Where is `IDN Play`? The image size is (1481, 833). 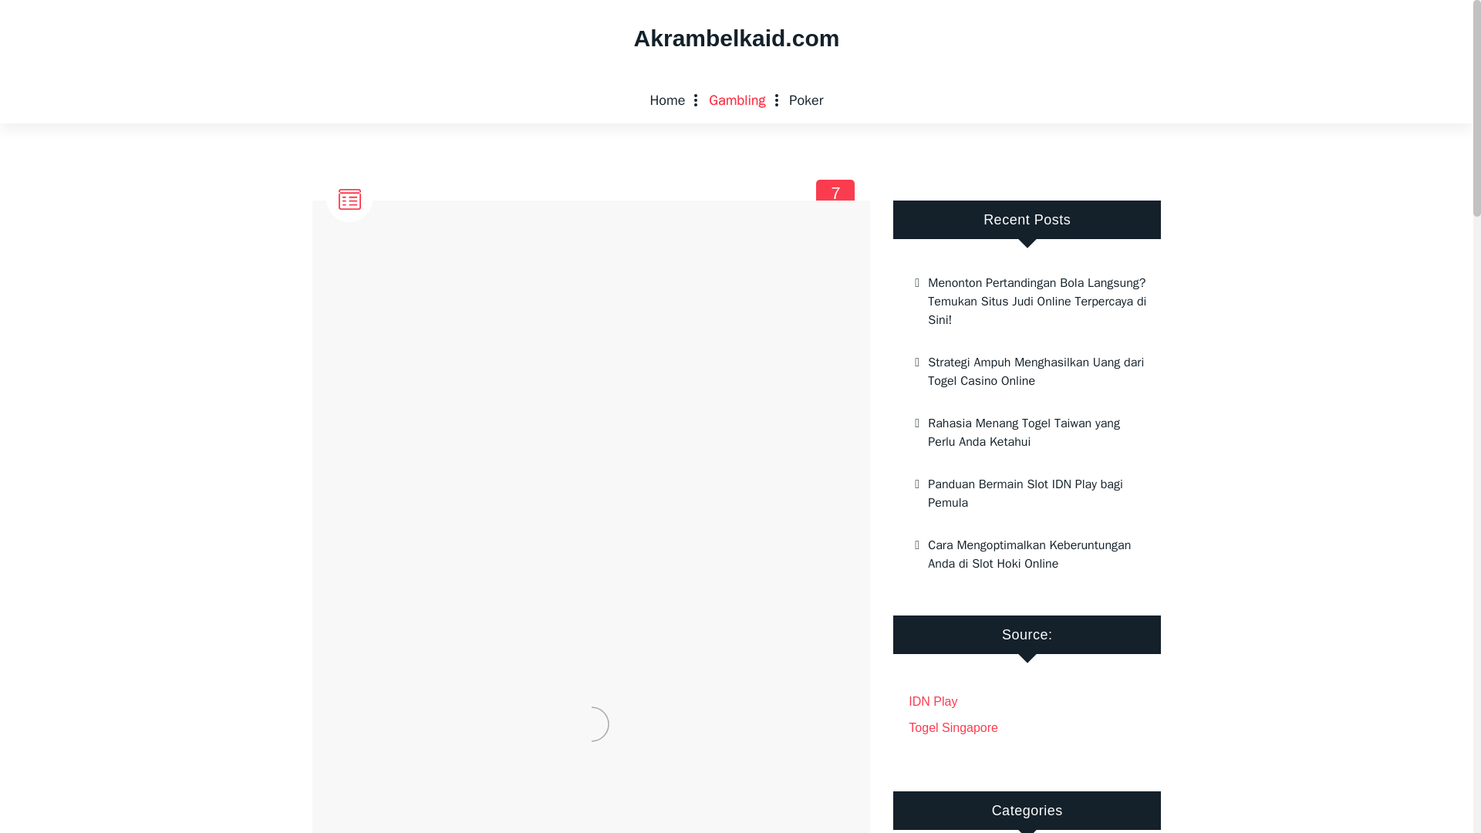 IDN Play is located at coordinates (933, 701).